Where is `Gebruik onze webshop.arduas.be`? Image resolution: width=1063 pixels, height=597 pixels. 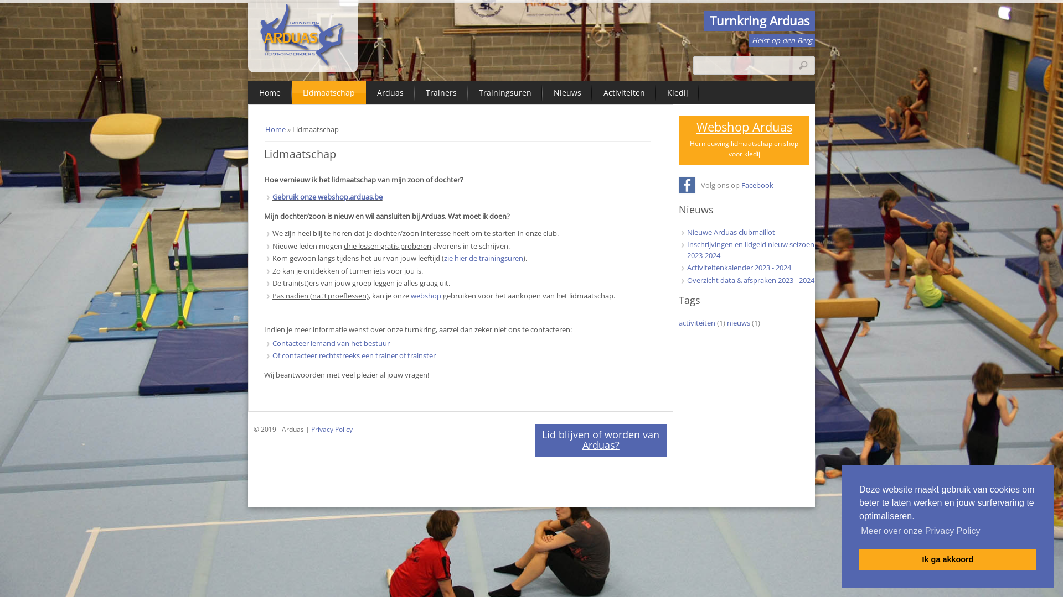 Gebruik onze webshop.arduas.be is located at coordinates (327, 197).